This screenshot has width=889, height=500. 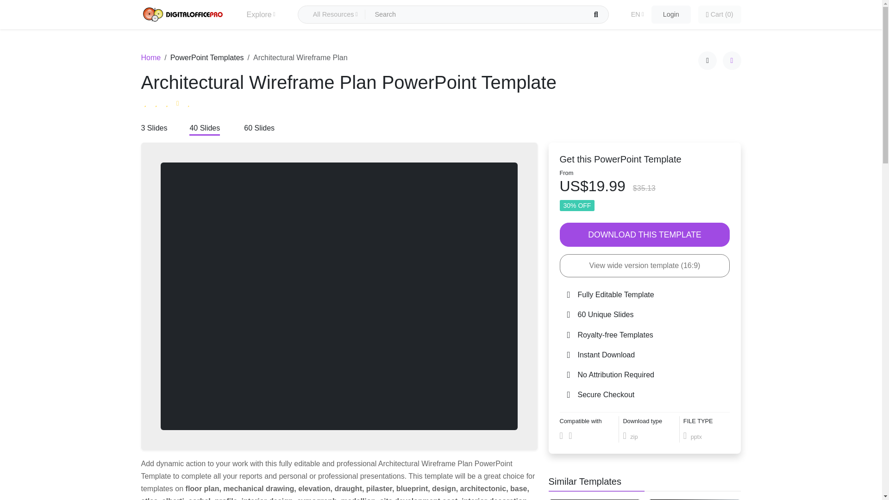 I want to click on Login, so click(x=671, y=14).